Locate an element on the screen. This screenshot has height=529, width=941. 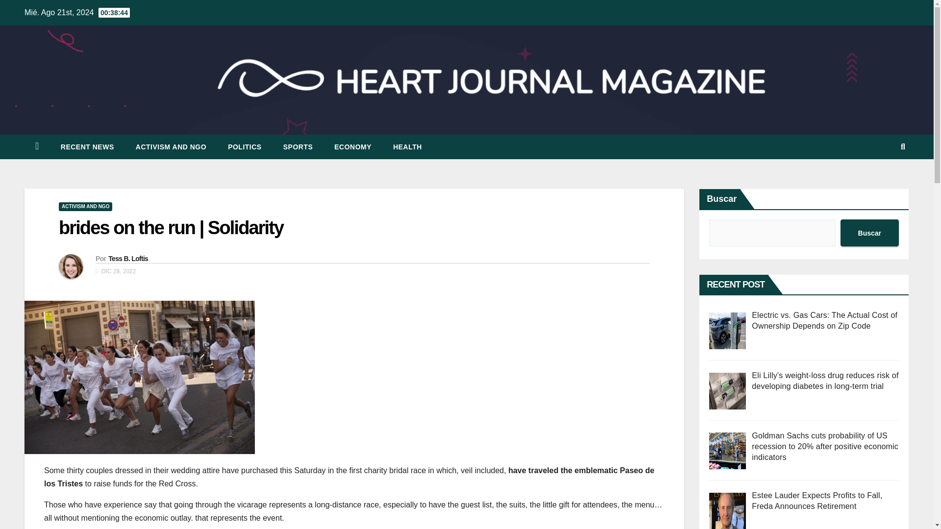
Politics is located at coordinates (245, 147).